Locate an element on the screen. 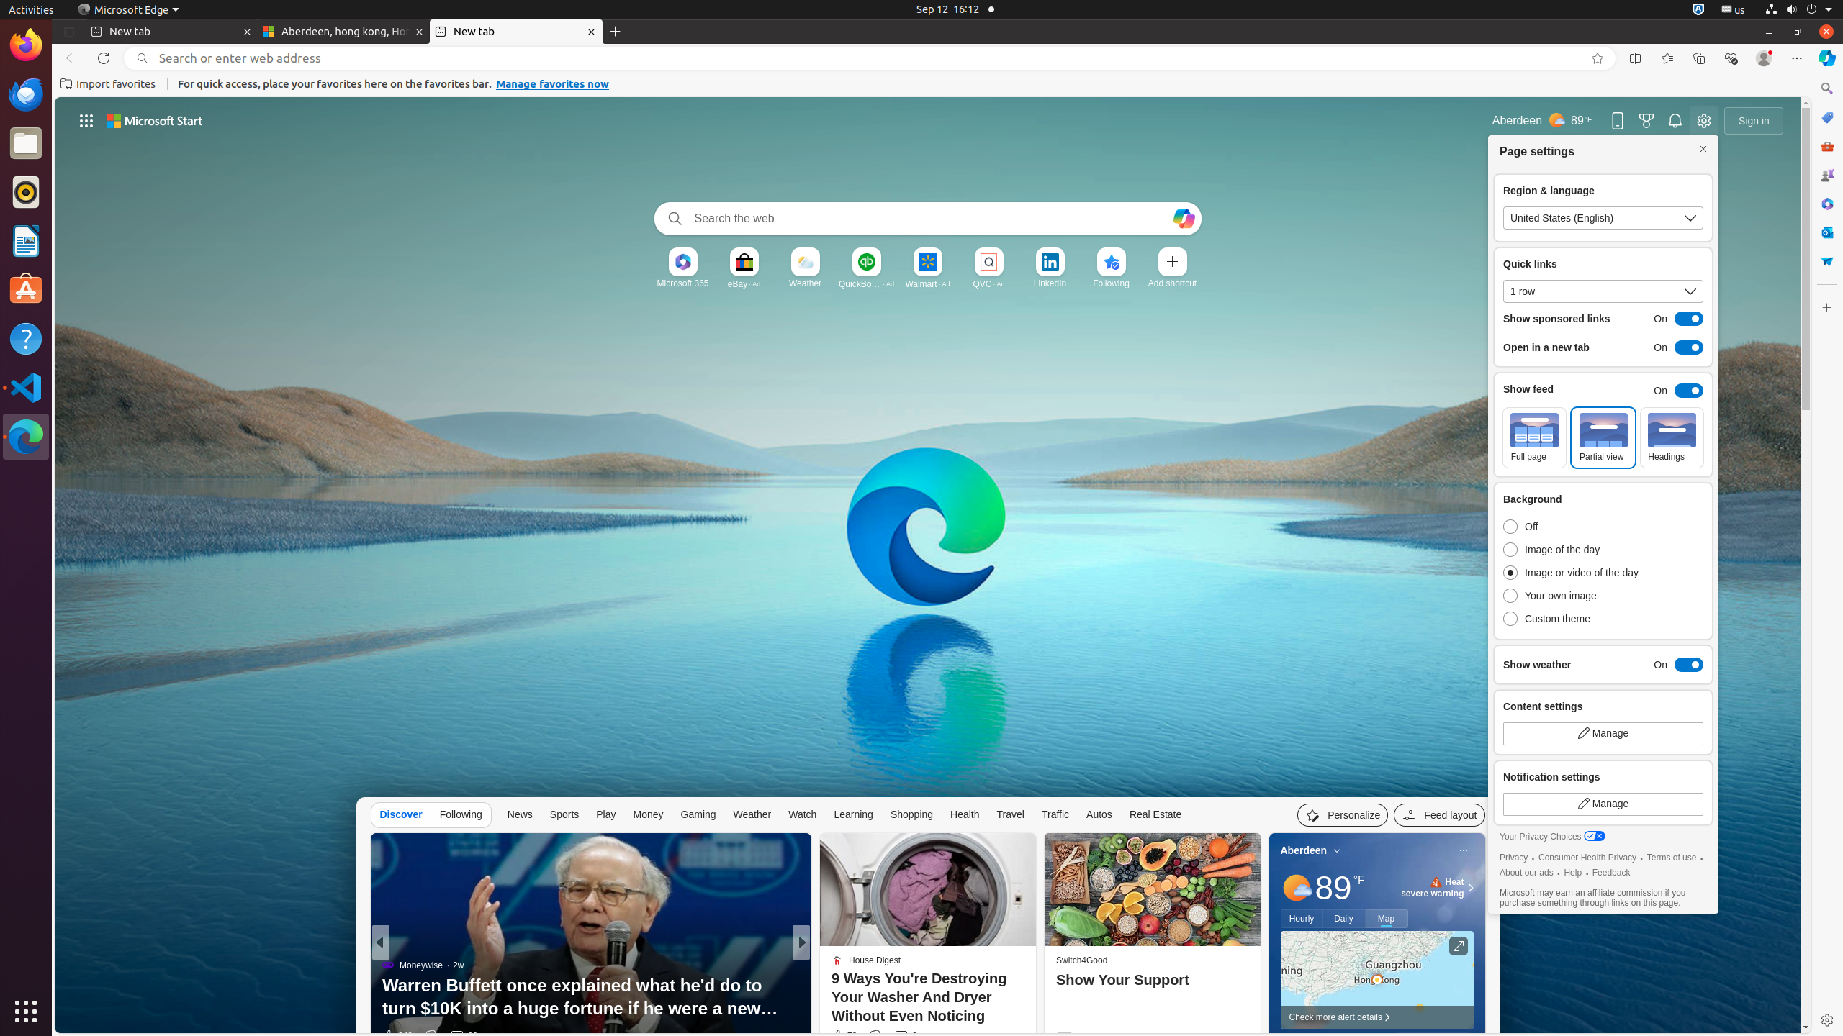  LinkedIn is located at coordinates (1050, 283).